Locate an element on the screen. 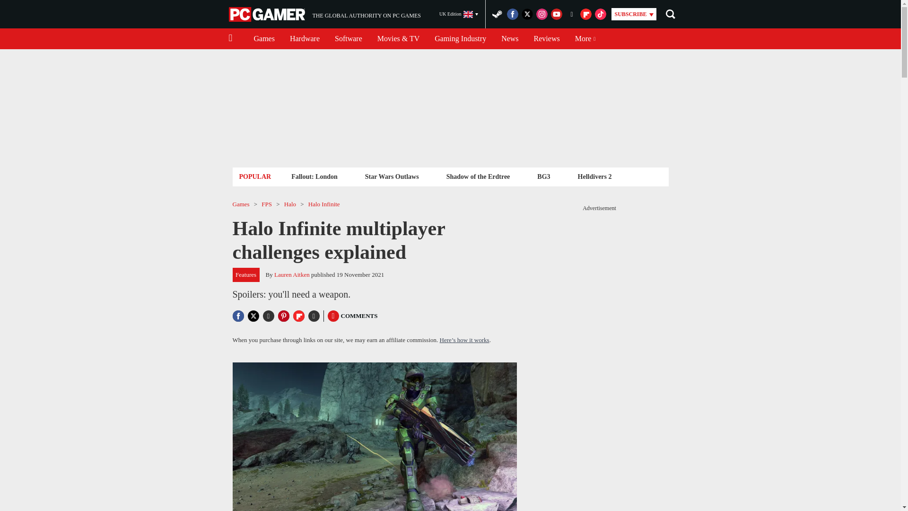 The height and width of the screenshot is (511, 908). News is located at coordinates (324, 14).